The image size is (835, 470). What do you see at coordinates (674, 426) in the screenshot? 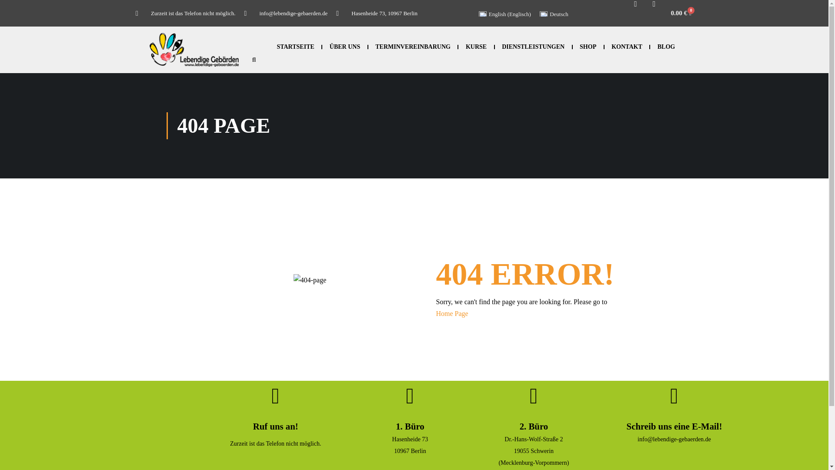
I see `Schreib uns eine E-Mail!` at bounding box center [674, 426].